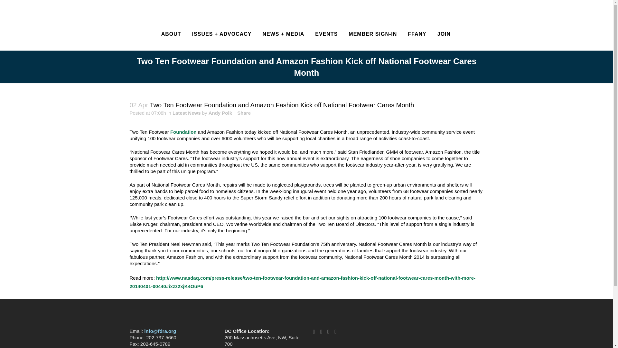 The width and height of the screenshot is (618, 348). Describe the element at coordinates (171, 34) in the screenshot. I see `ABOUT` at that location.